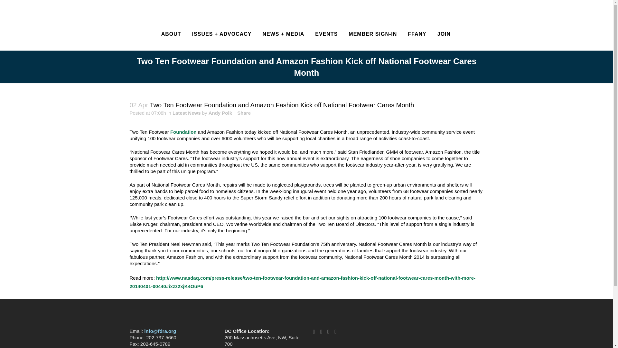 The width and height of the screenshot is (618, 348). Describe the element at coordinates (171, 34) in the screenshot. I see `ABOUT` at that location.